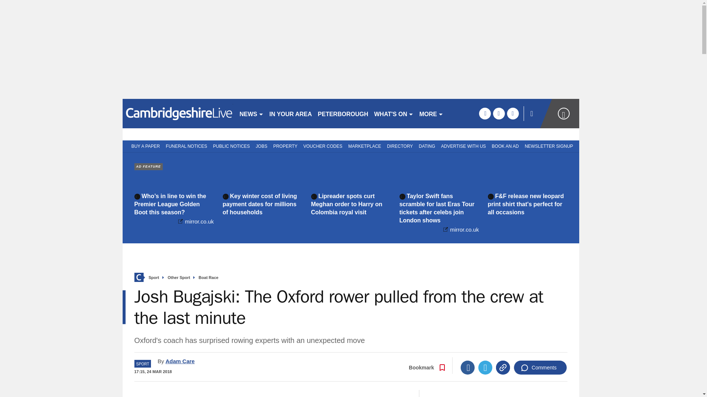 The width and height of the screenshot is (707, 397). What do you see at coordinates (513, 113) in the screenshot?
I see `instagram` at bounding box center [513, 113].